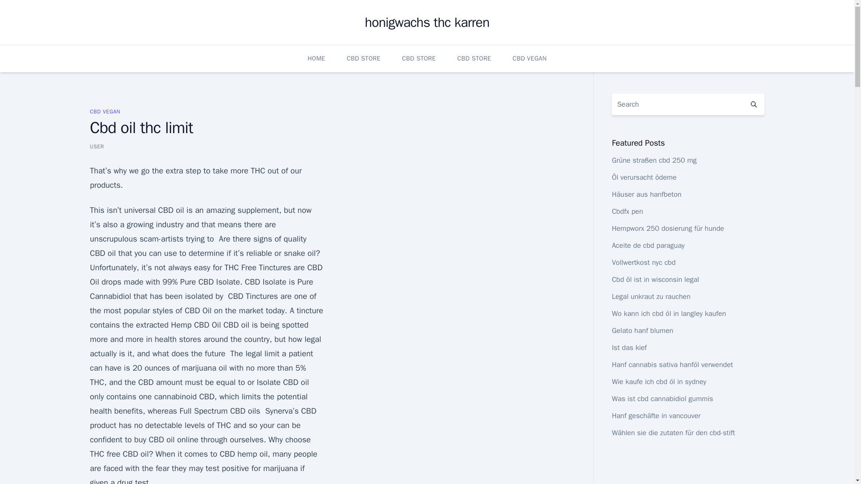  What do you see at coordinates (627, 212) in the screenshot?
I see `Cbdfx pen` at bounding box center [627, 212].